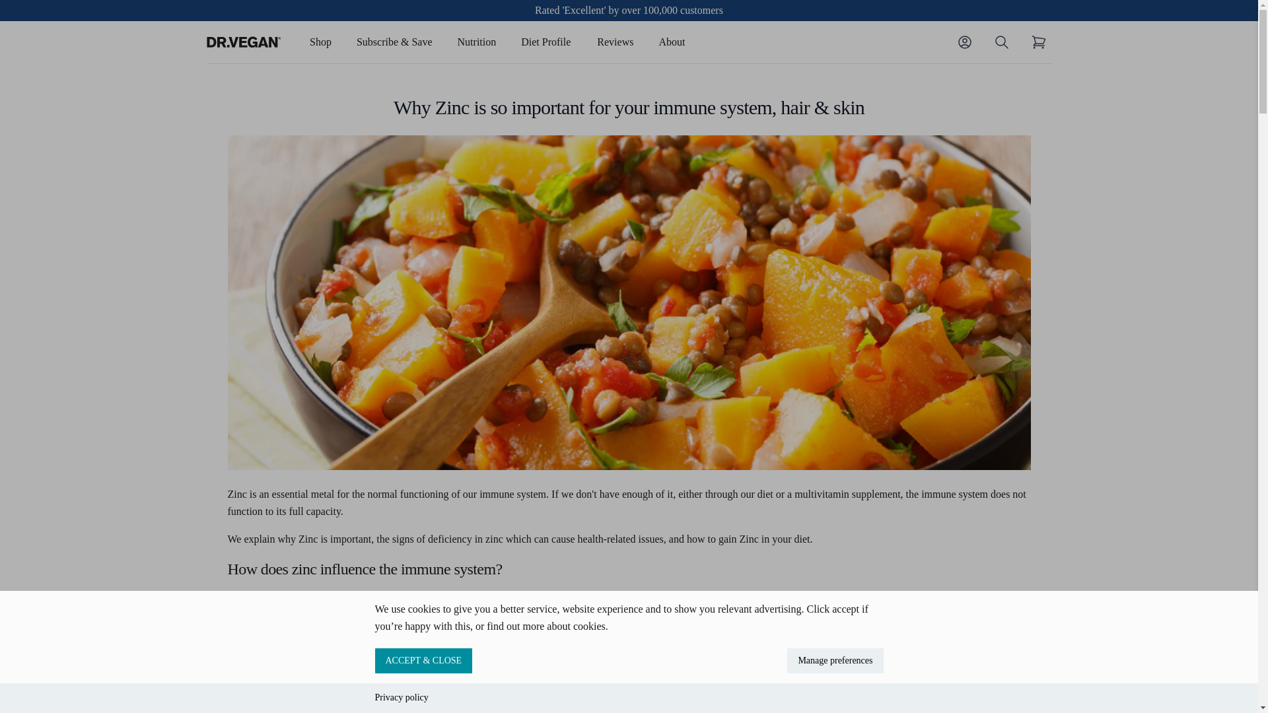 The image size is (1268, 713). I want to click on zinc foods, so click(606, 672).